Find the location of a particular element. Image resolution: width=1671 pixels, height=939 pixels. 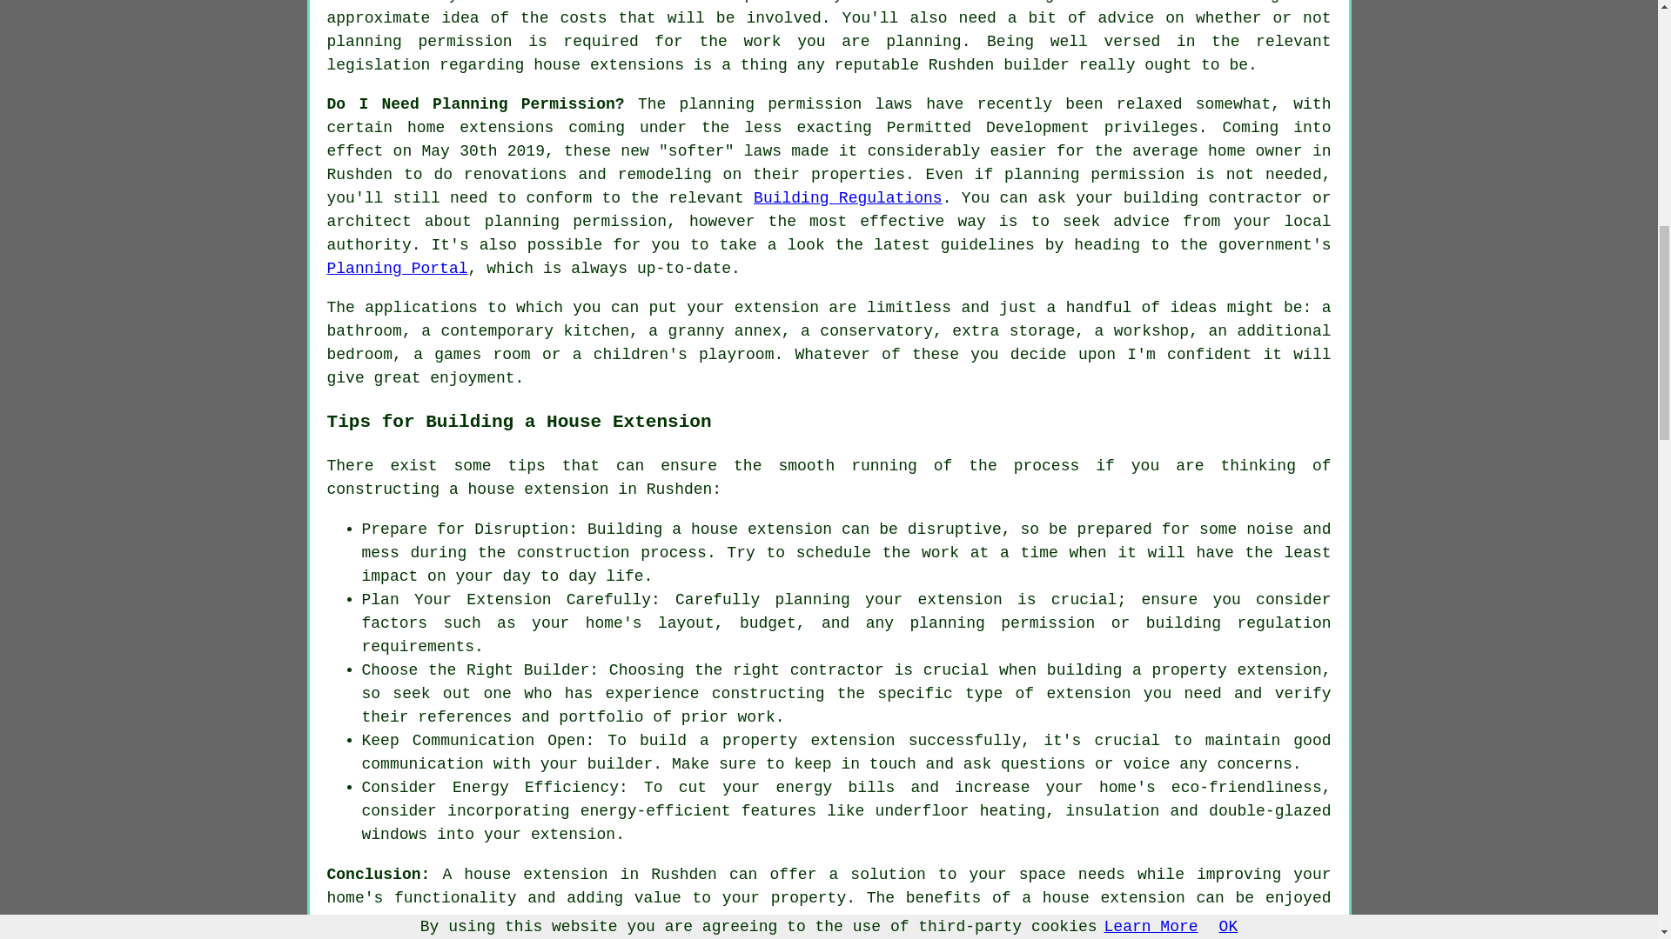

planning permission is located at coordinates (419, 42).